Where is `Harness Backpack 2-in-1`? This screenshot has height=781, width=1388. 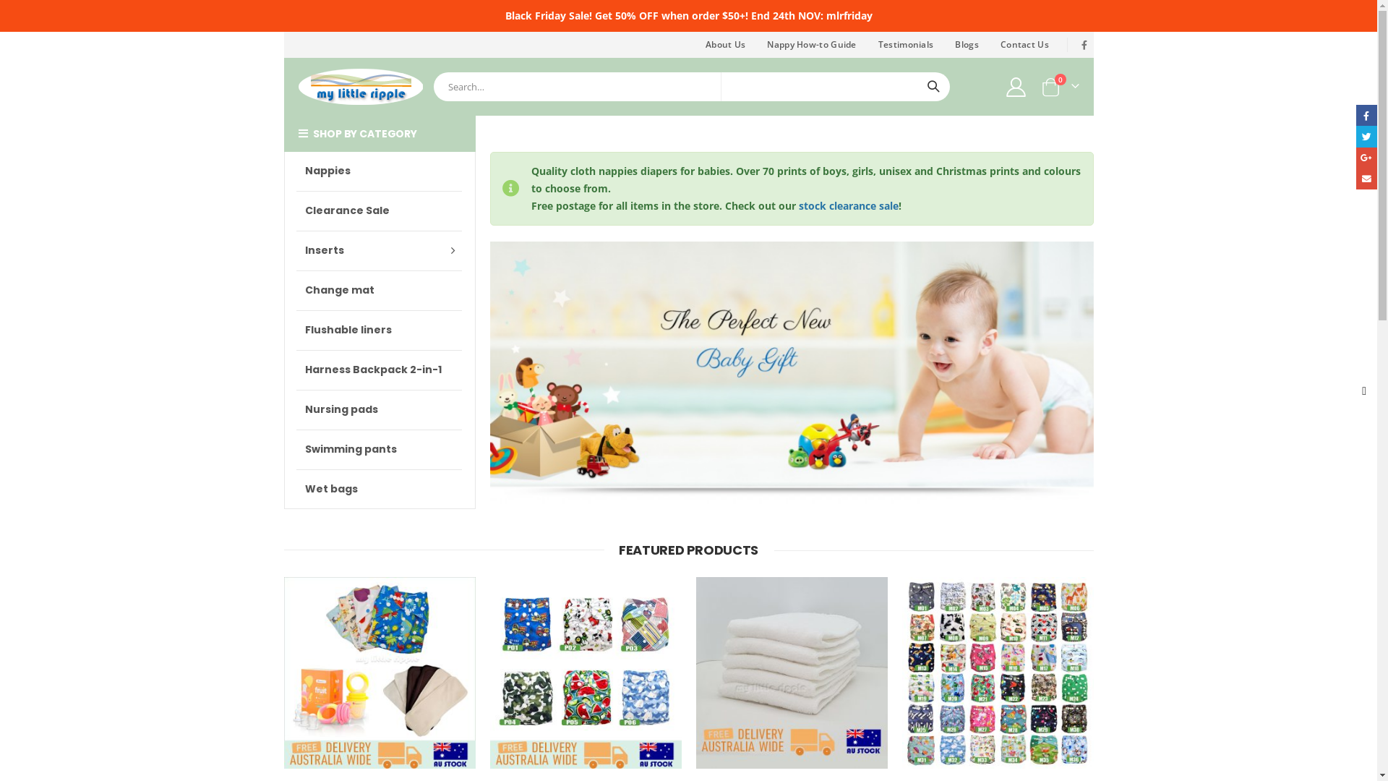 Harness Backpack 2-in-1 is located at coordinates (379, 370).